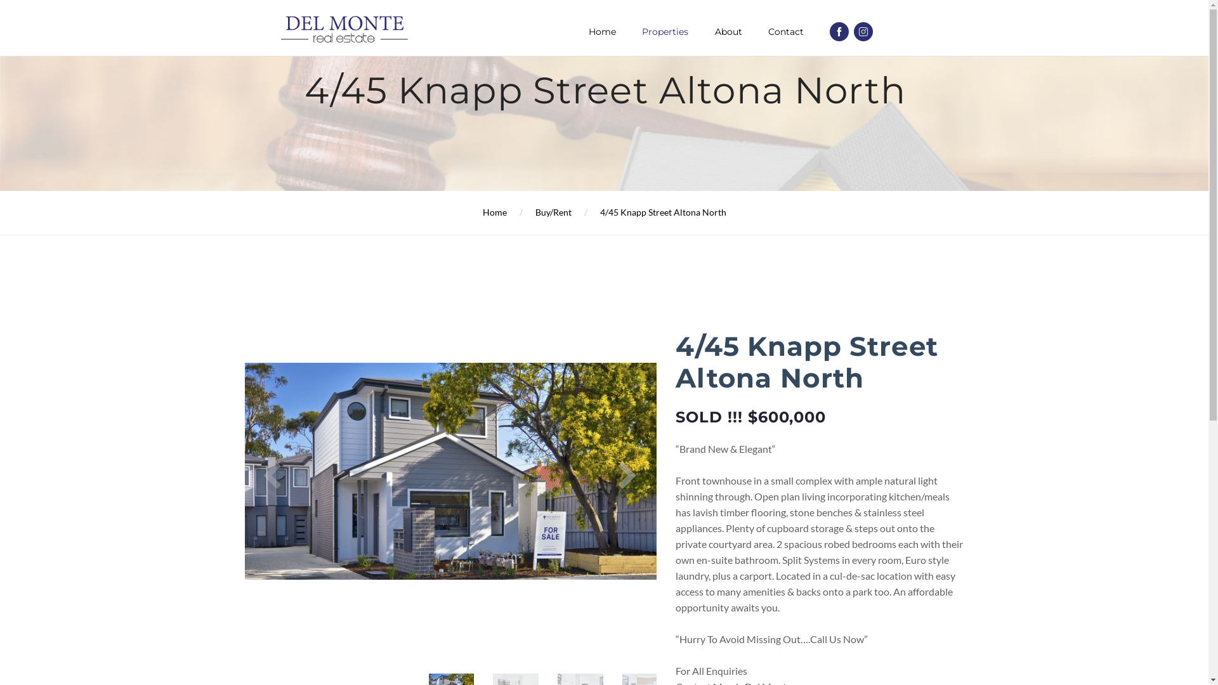  I want to click on Properties, so click(665, 32).